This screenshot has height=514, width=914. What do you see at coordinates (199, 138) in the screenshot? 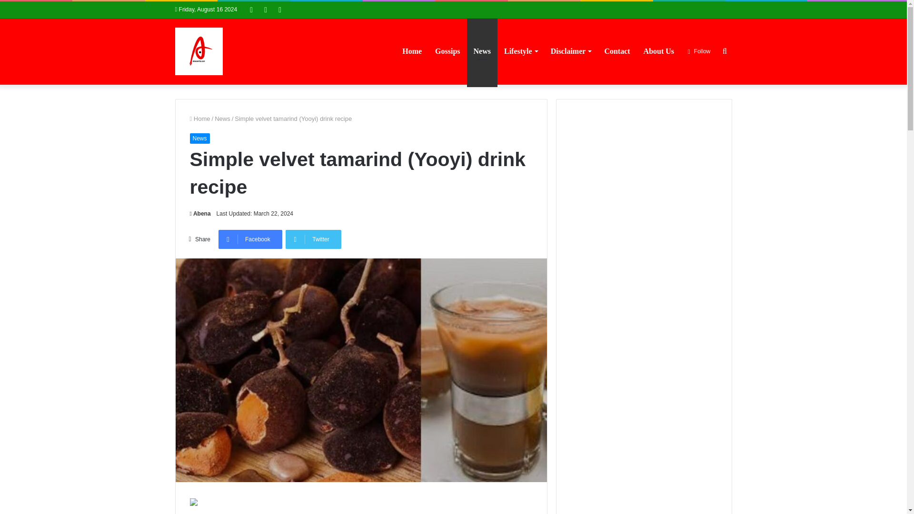
I see `News` at bounding box center [199, 138].